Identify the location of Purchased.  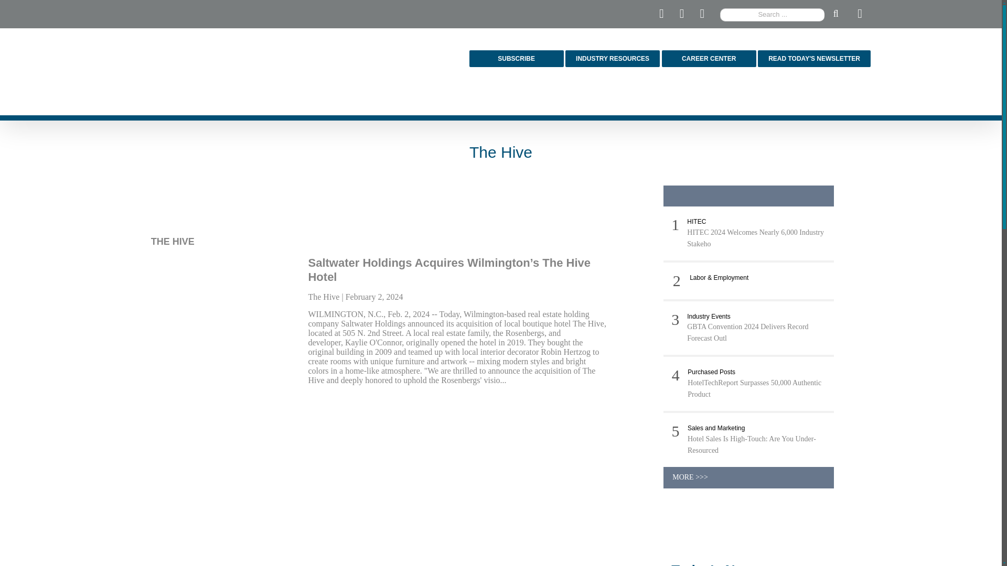
(711, 372).